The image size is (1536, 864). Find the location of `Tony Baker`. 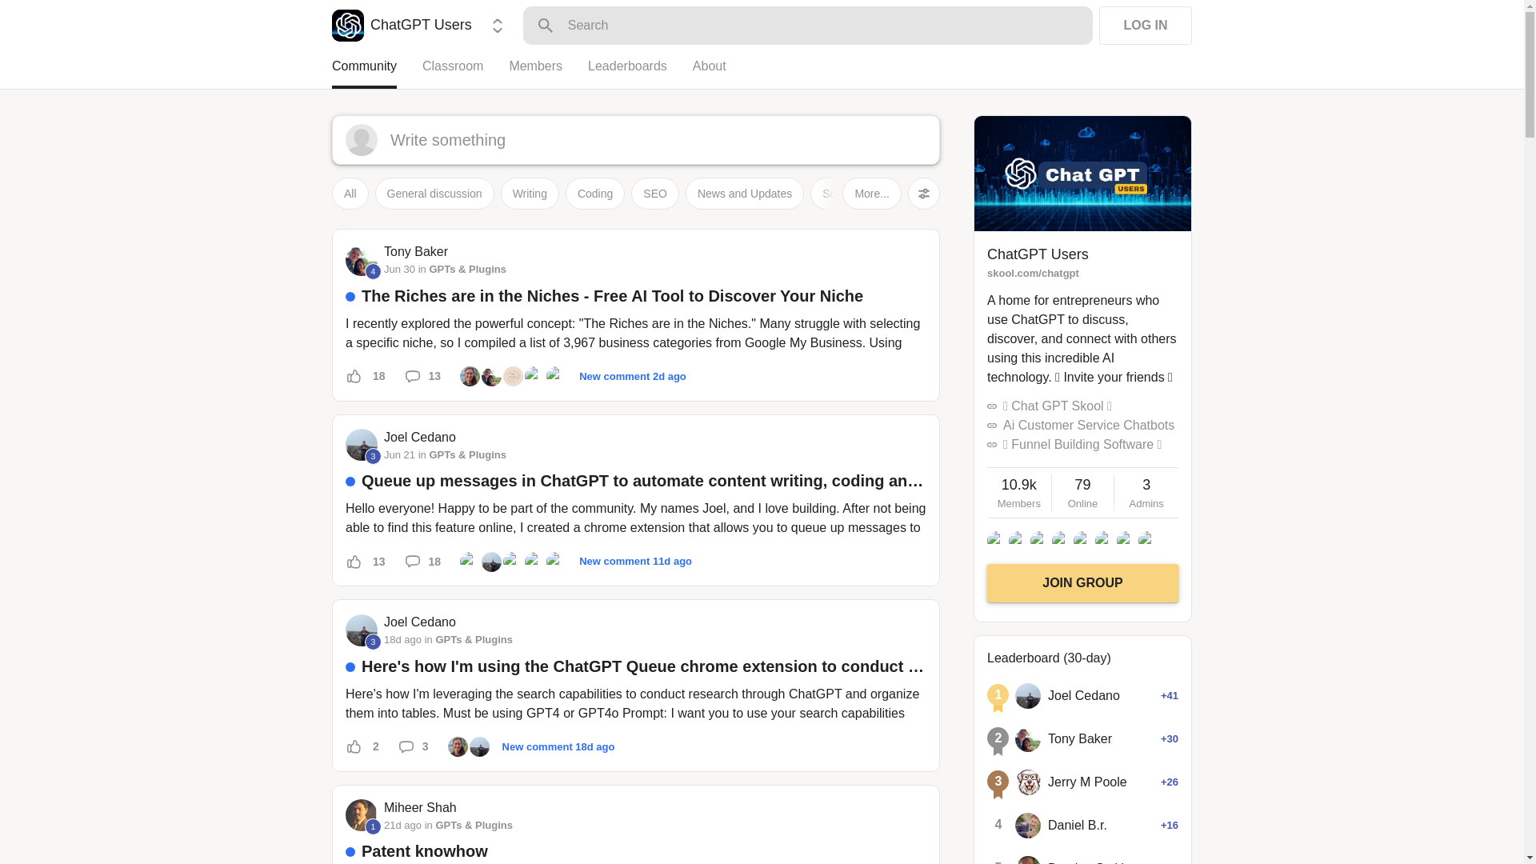

Tony Baker is located at coordinates (416, 252).